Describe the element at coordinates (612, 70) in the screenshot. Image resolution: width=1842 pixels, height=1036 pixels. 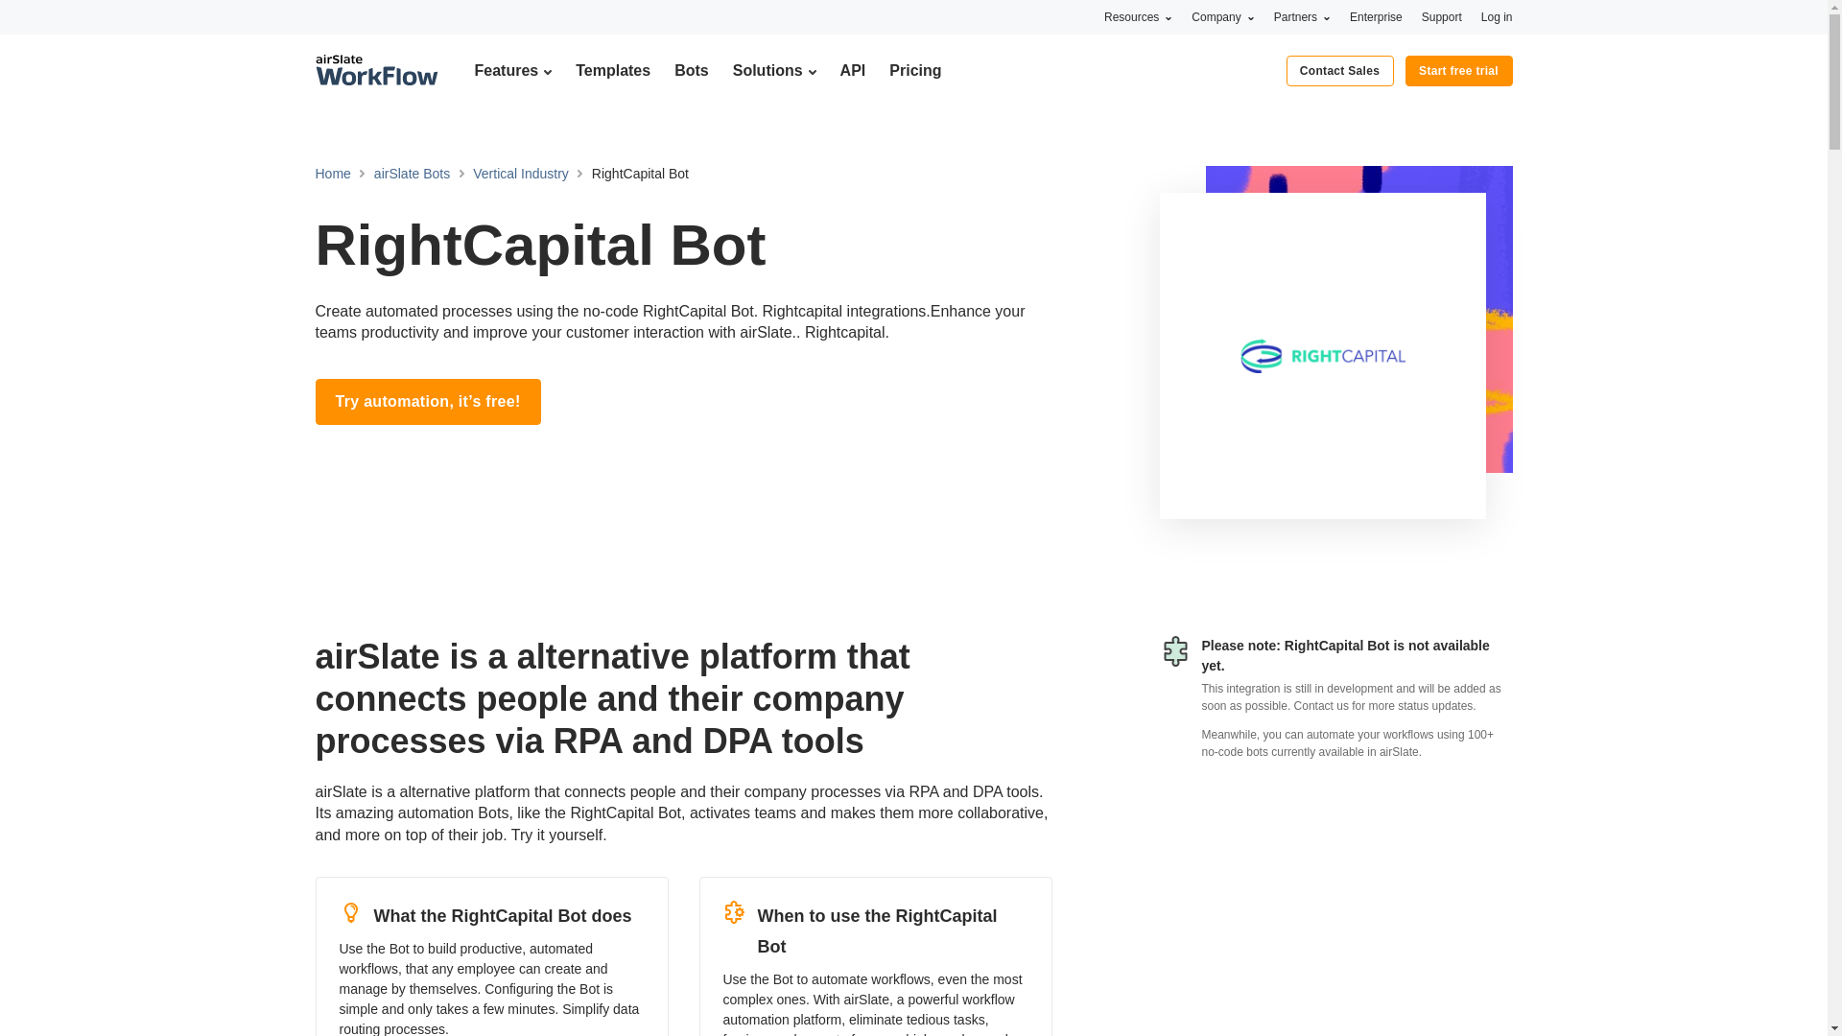
I see `Templates` at that location.